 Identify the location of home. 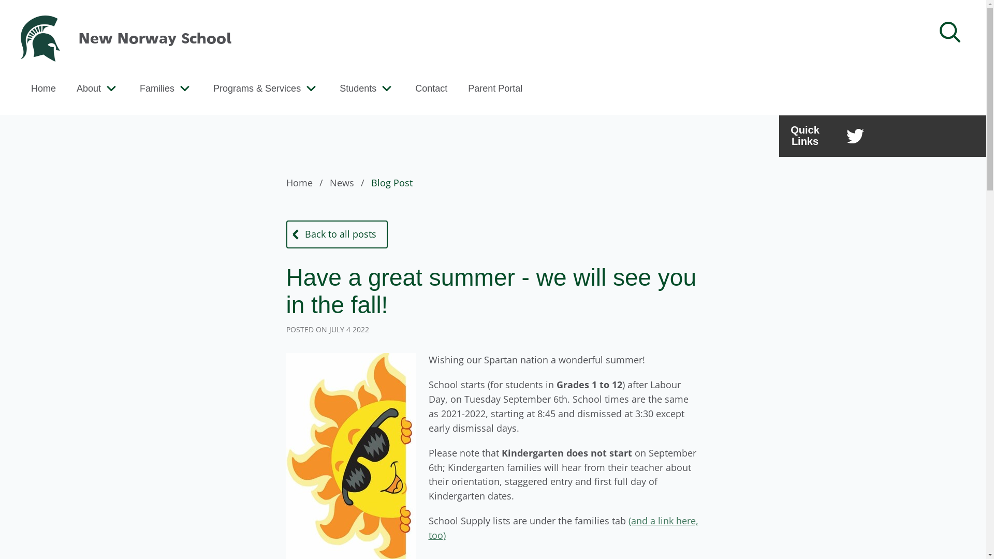
(40, 39).